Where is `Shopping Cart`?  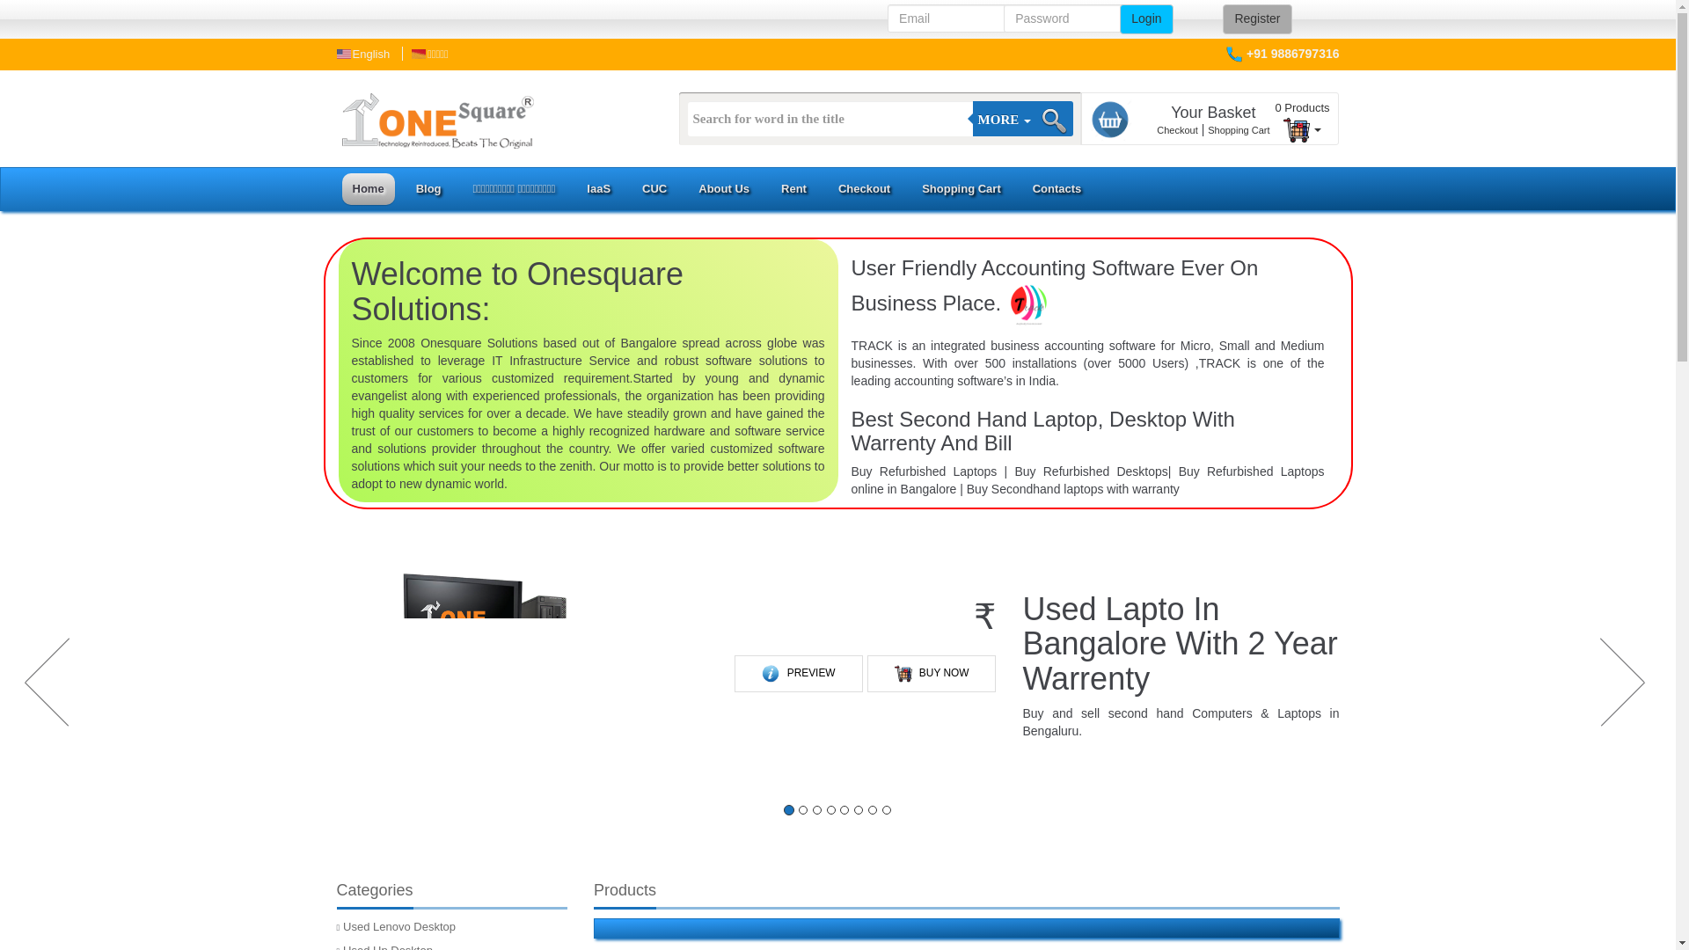
Shopping Cart is located at coordinates (961, 188).